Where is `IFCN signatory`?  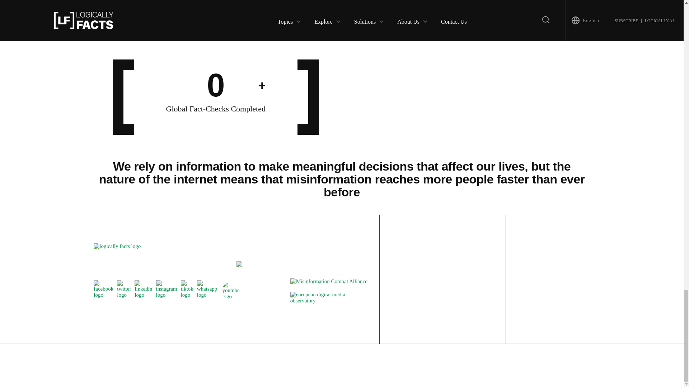 IFCN signatory is located at coordinates (239, 265).